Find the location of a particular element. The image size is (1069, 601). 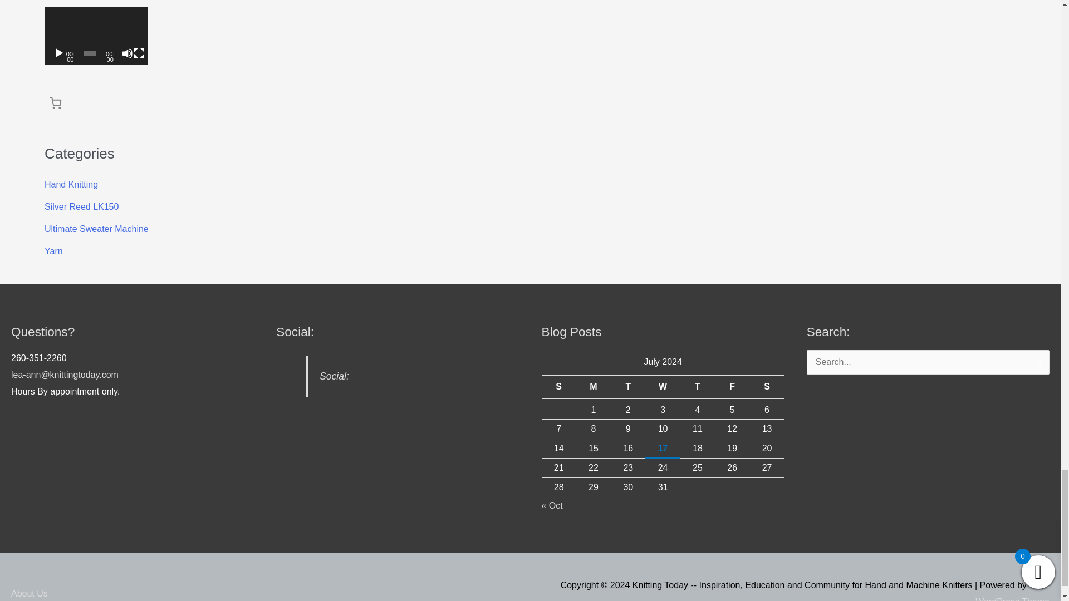

Play is located at coordinates (59, 53).